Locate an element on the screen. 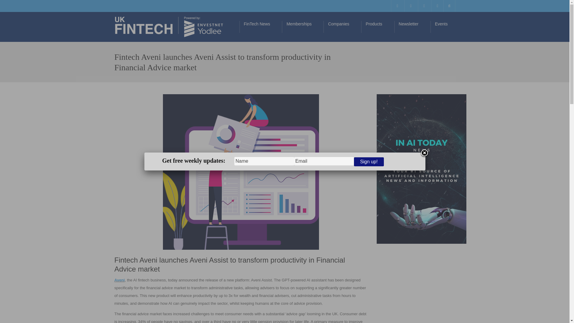  Memberships is located at coordinates (303, 27).